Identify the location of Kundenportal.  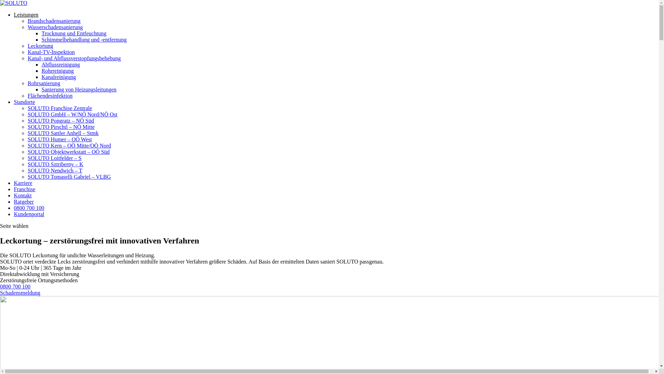
(29, 214).